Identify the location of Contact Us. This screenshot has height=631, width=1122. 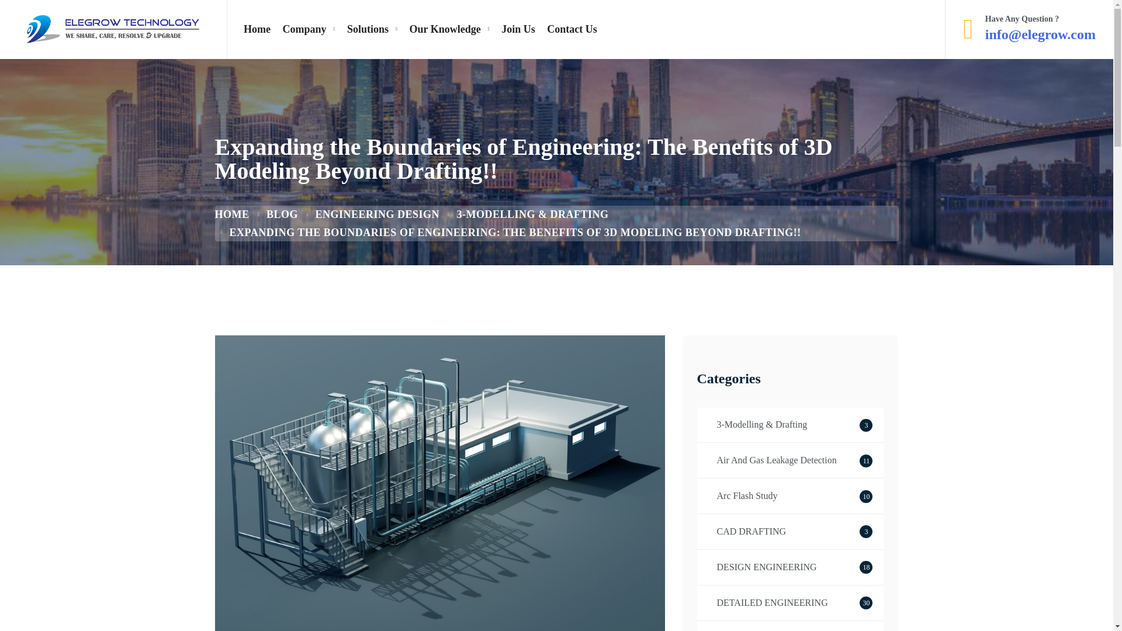
(791, 532).